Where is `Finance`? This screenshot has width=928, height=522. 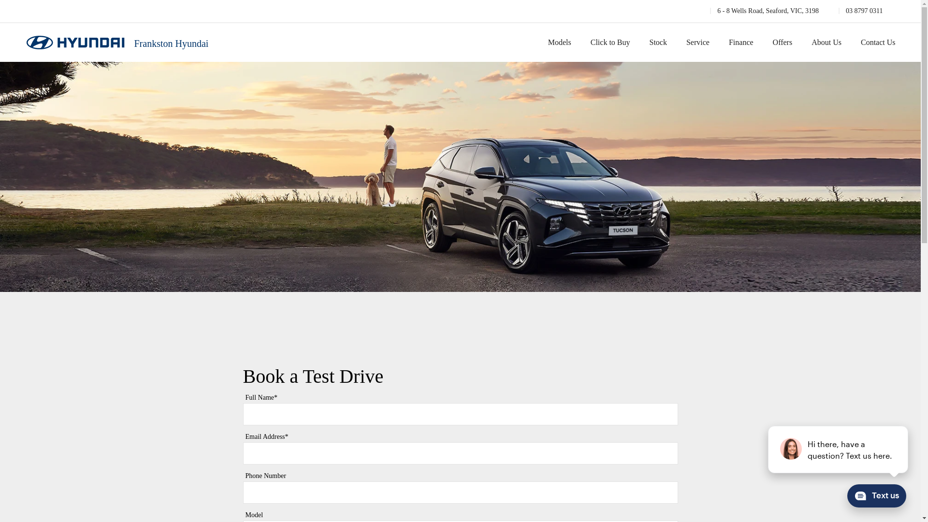 Finance is located at coordinates (741, 43).